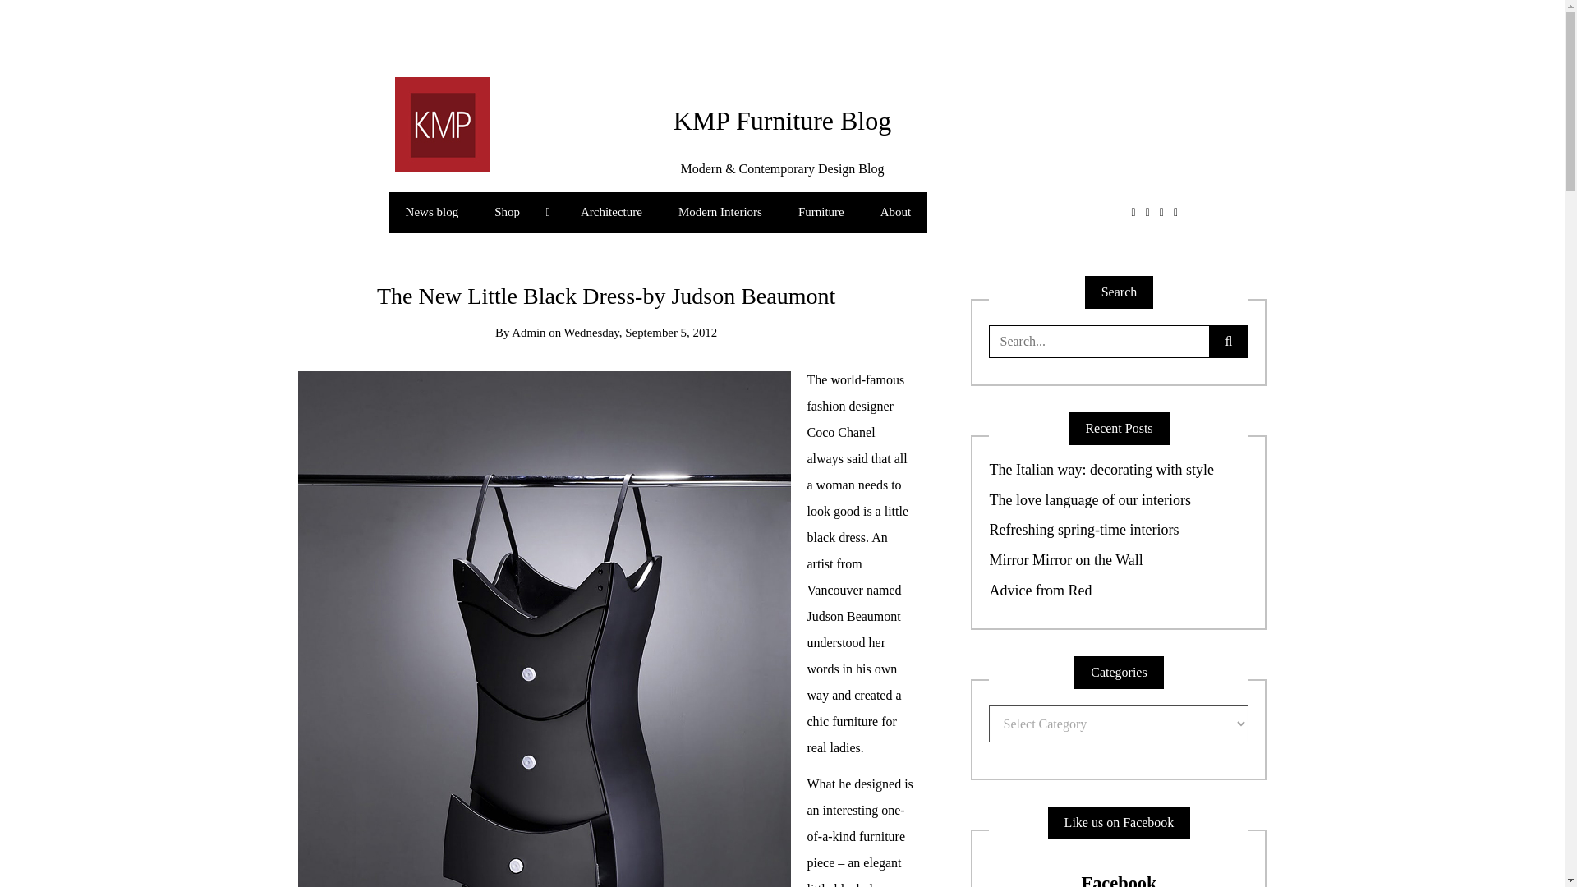  I want to click on KMP Furniture Blog, so click(782, 120).